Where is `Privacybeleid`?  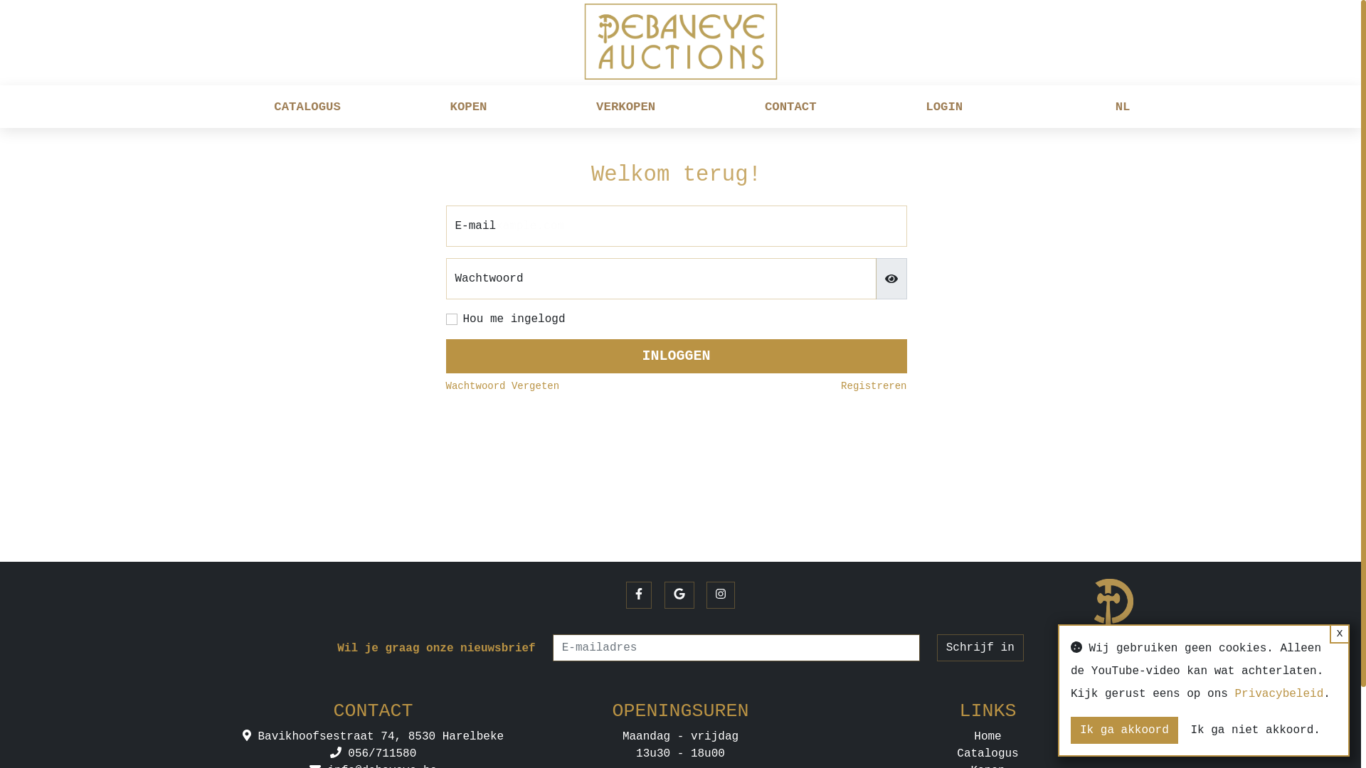 Privacybeleid is located at coordinates (1279, 694).